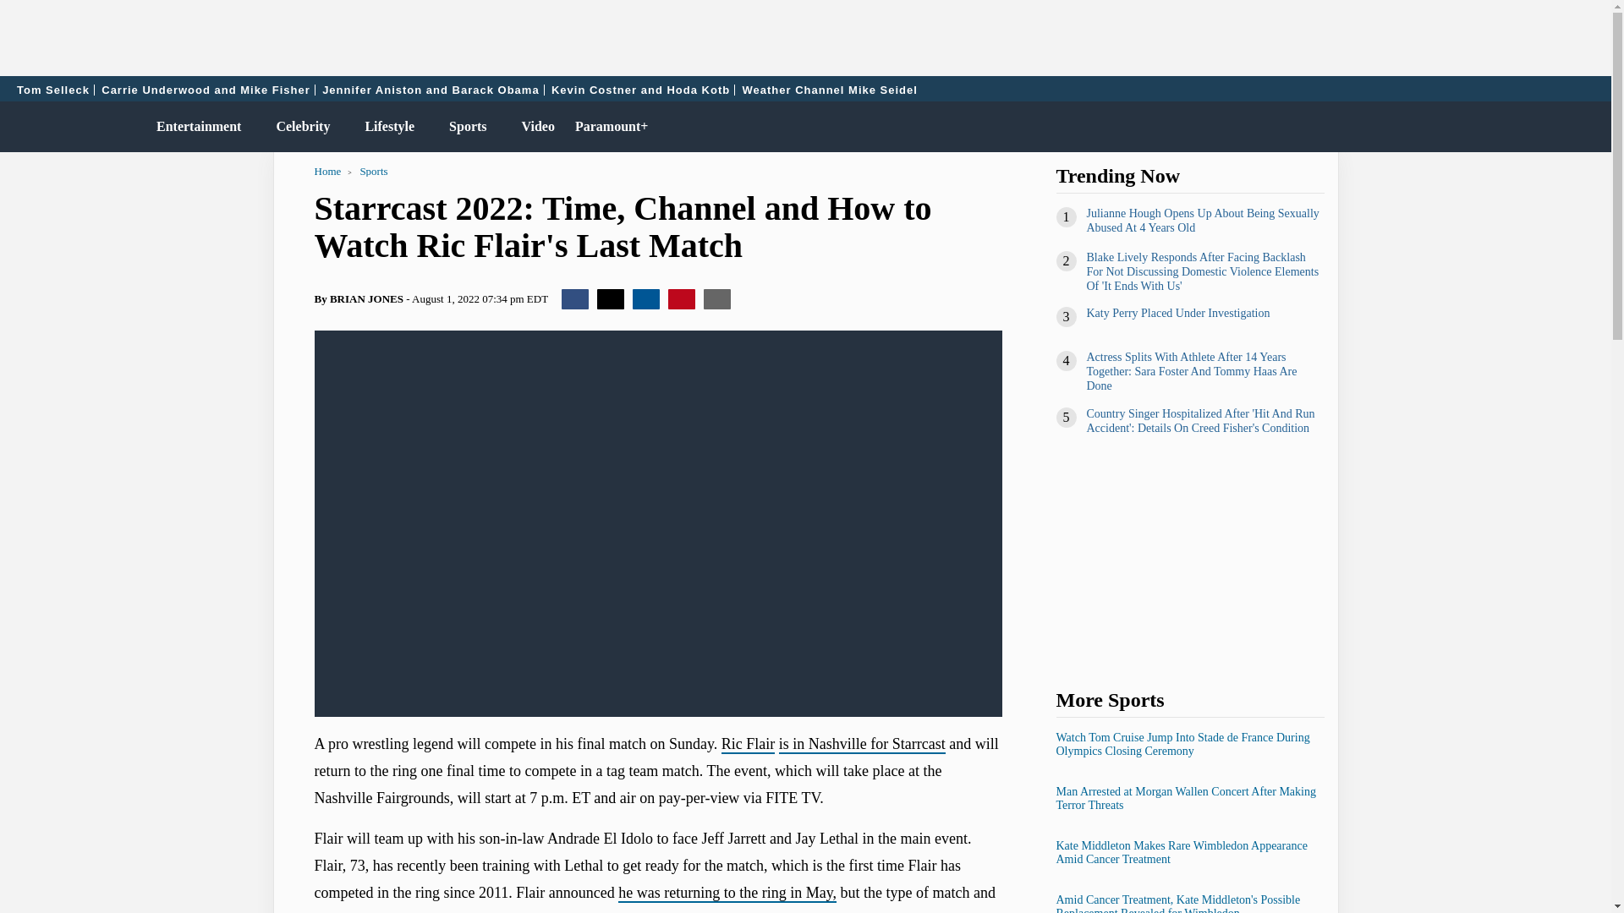 Image resolution: width=1624 pixels, height=913 pixels. What do you see at coordinates (206, 90) in the screenshot?
I see `Carrie Underwood and Mike Fisher` at bounding box center [206, 90].